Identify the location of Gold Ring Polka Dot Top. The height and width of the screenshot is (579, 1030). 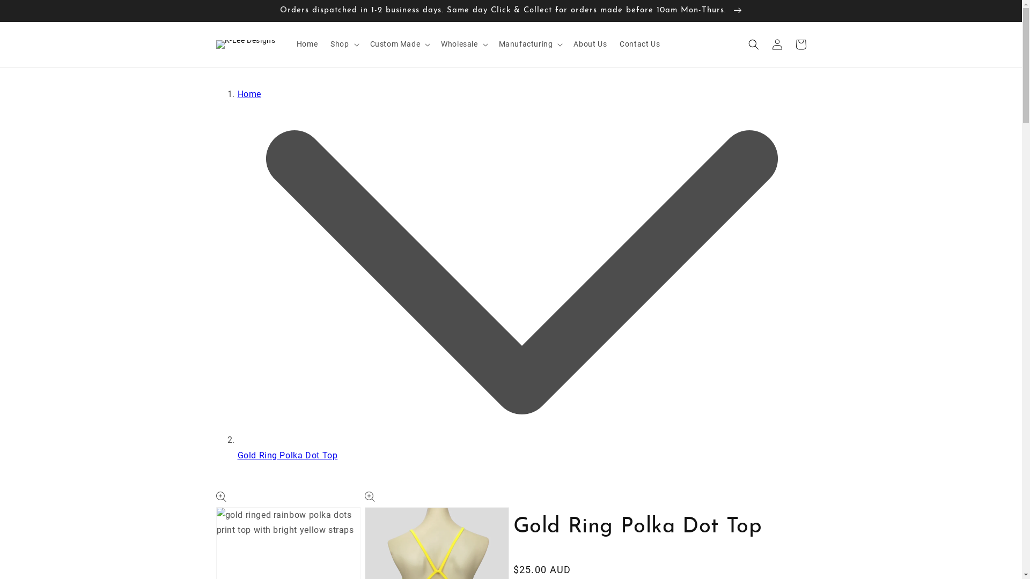
(288, 456).